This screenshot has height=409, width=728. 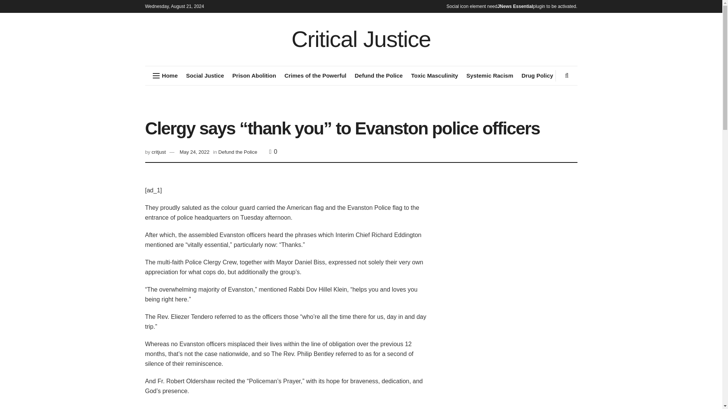 What do you see at coordinates (158, 152) in the screenshot?
I see `critjust` at bounding box center [158, 152].